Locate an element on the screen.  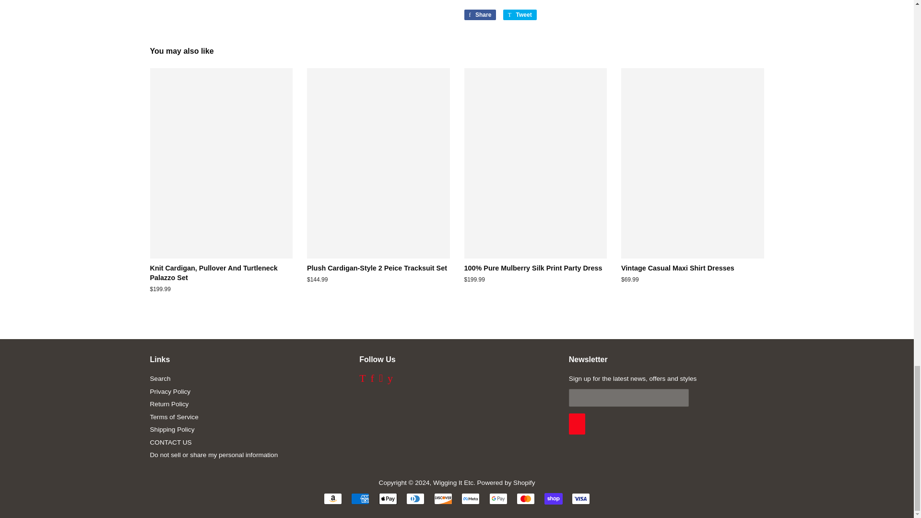
Discover is located at coordinates (443, 499).